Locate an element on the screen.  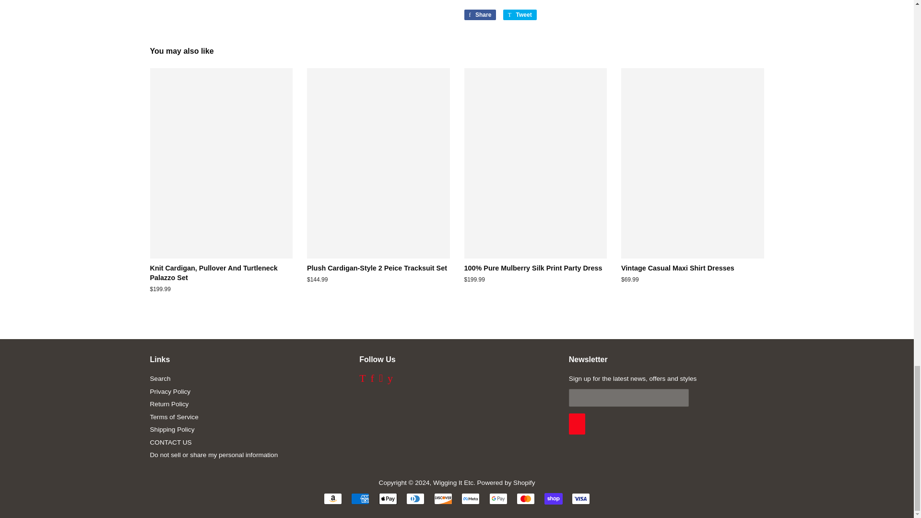
Discover is located at coordinates (443, 499).